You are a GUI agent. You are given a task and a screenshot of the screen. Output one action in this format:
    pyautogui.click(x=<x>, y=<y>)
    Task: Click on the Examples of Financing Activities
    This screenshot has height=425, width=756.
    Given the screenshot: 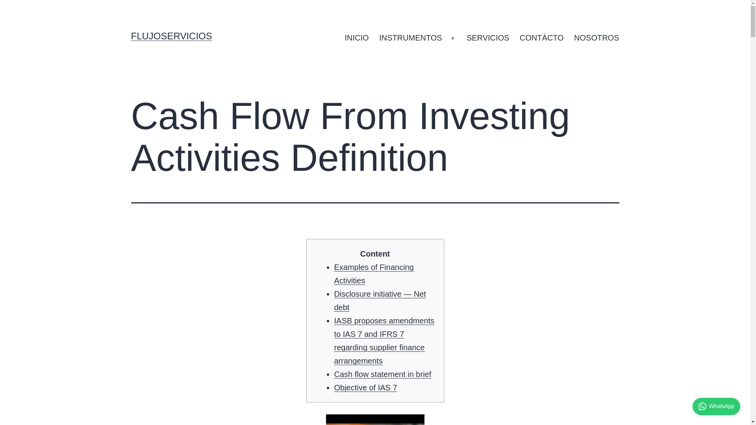 What is the action you would take?
    pyautogui.click(x=374, y=274)
    